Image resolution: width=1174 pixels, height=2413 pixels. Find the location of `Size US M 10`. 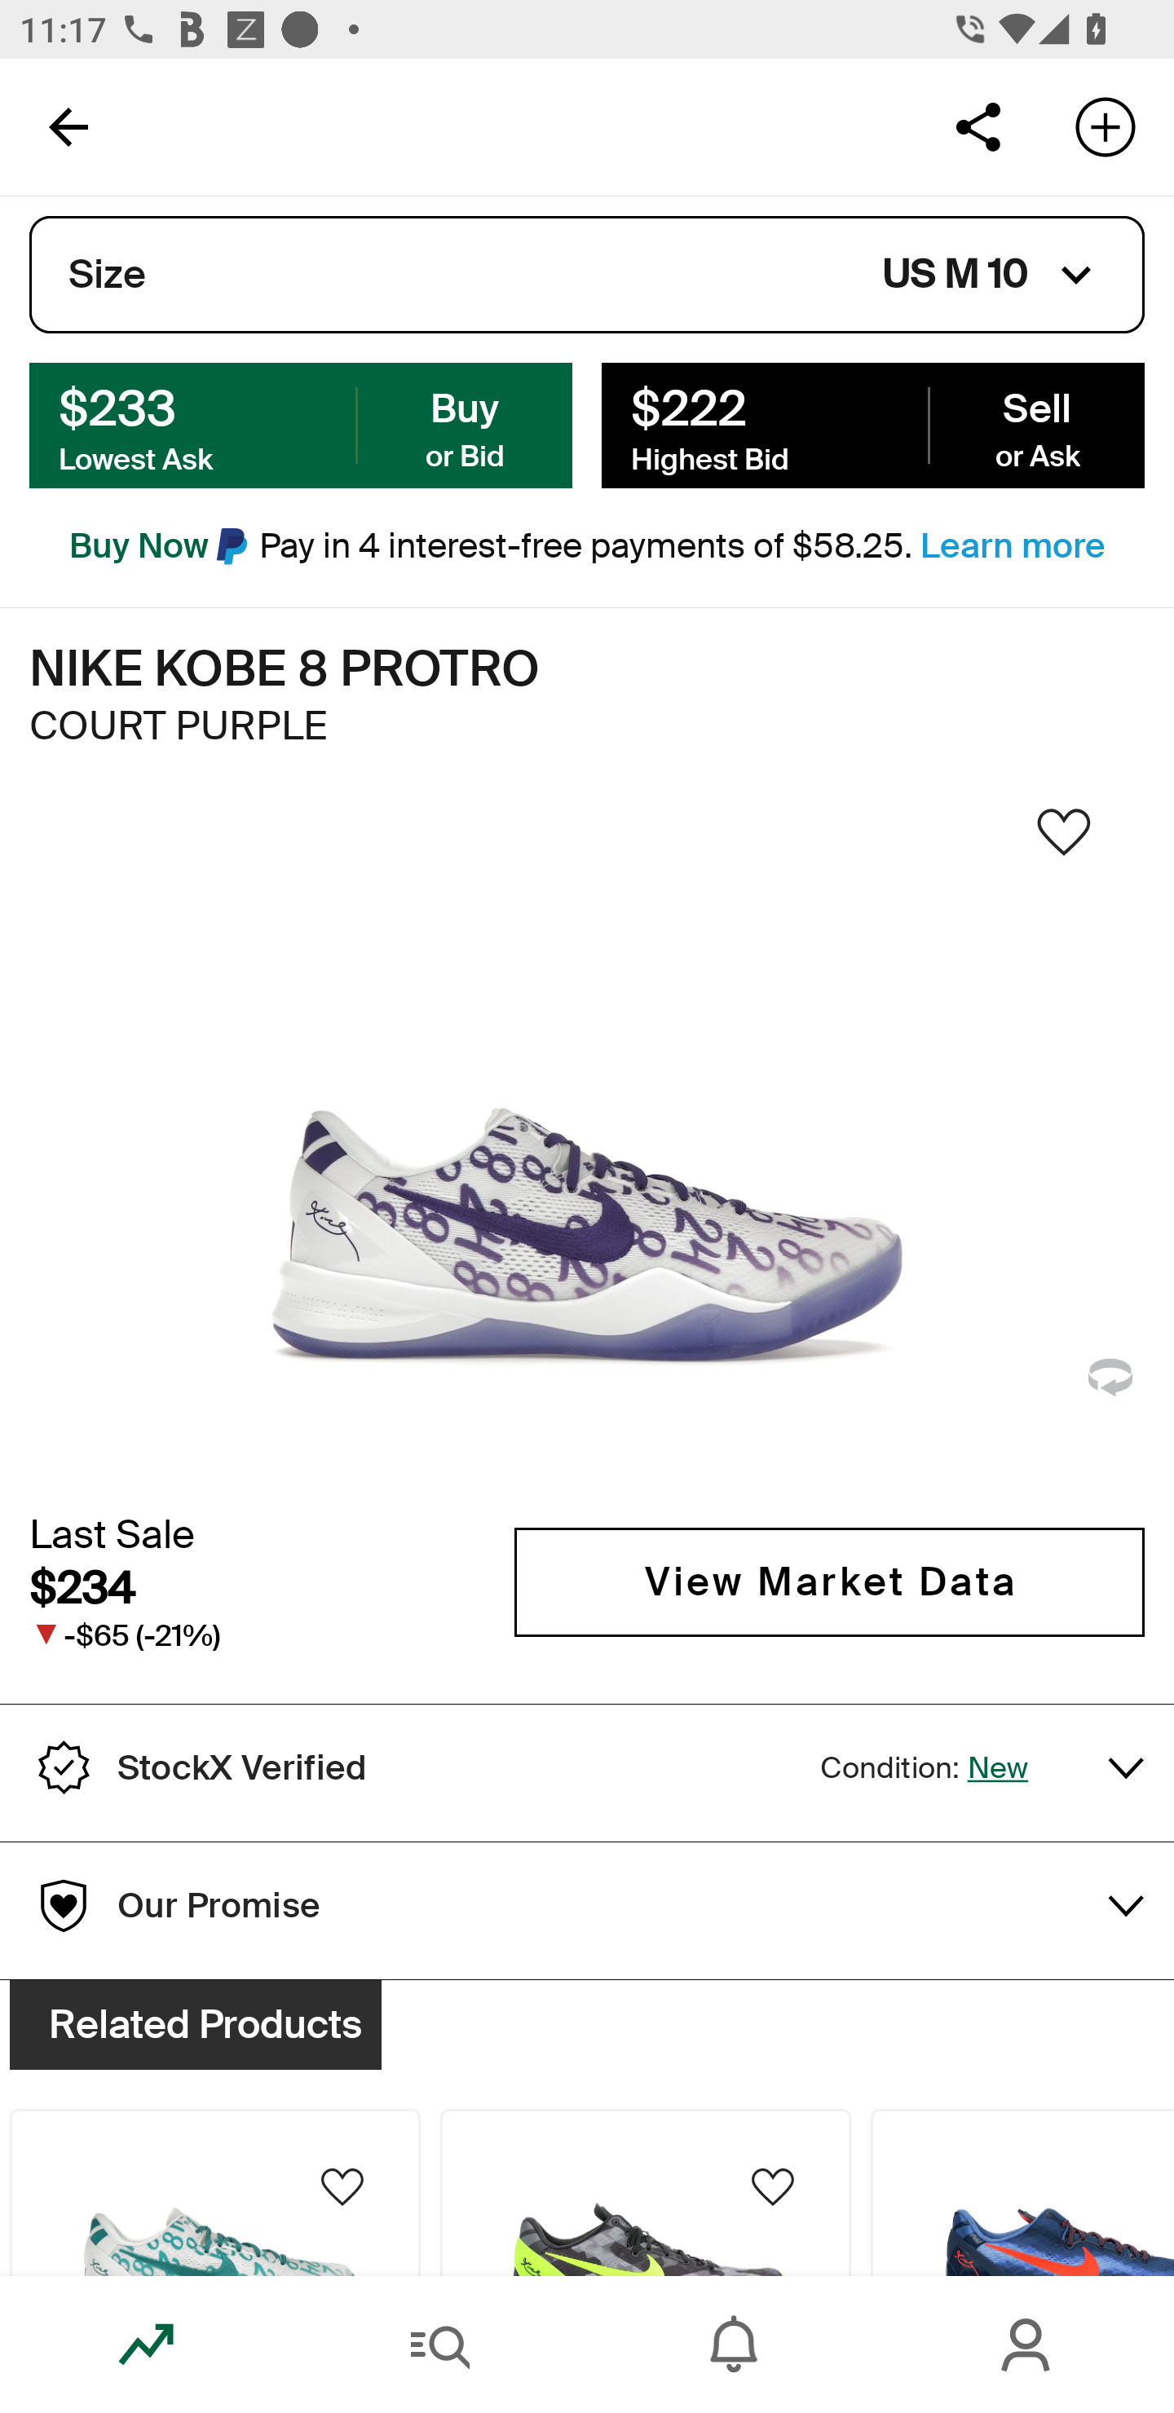

Size US M 10 is located at coordinates (587, 275).